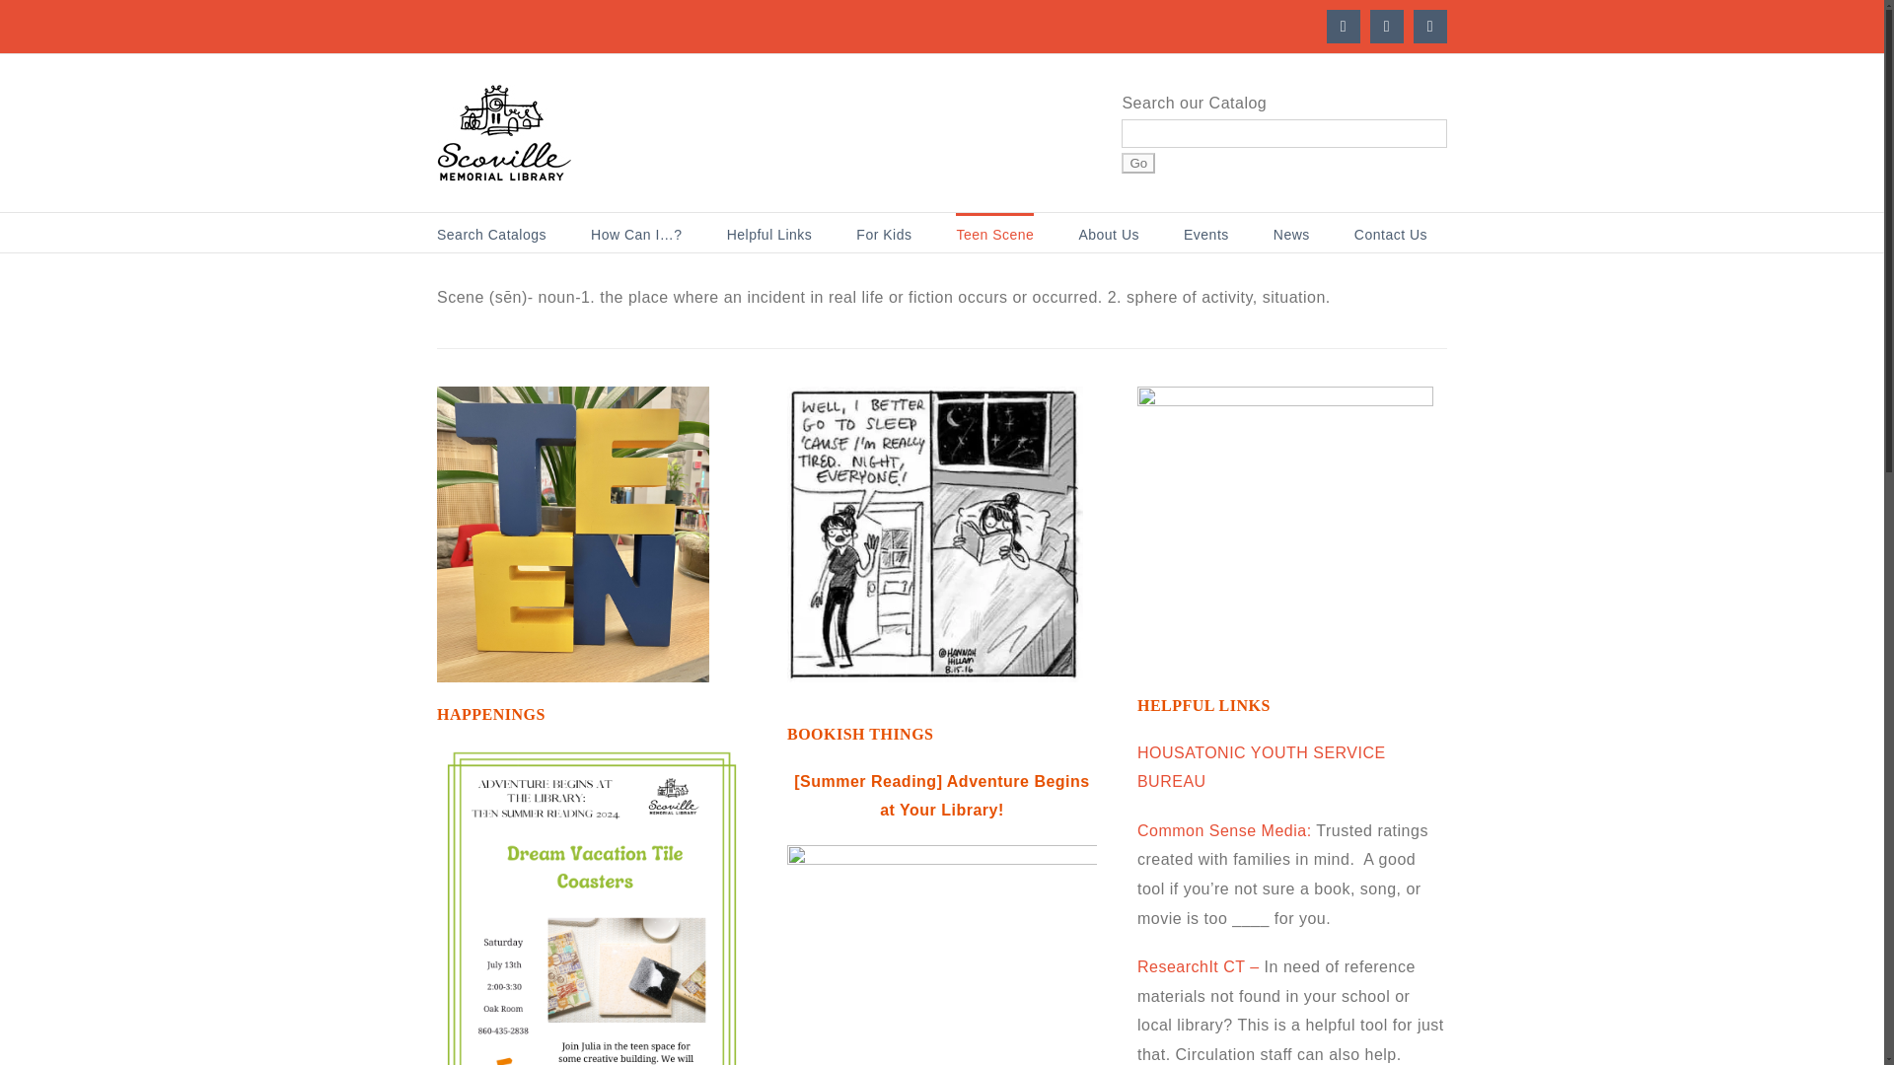  Describe the element at coordinates (994, 233) in the screenshot. I see `Teen Scene` at that location.